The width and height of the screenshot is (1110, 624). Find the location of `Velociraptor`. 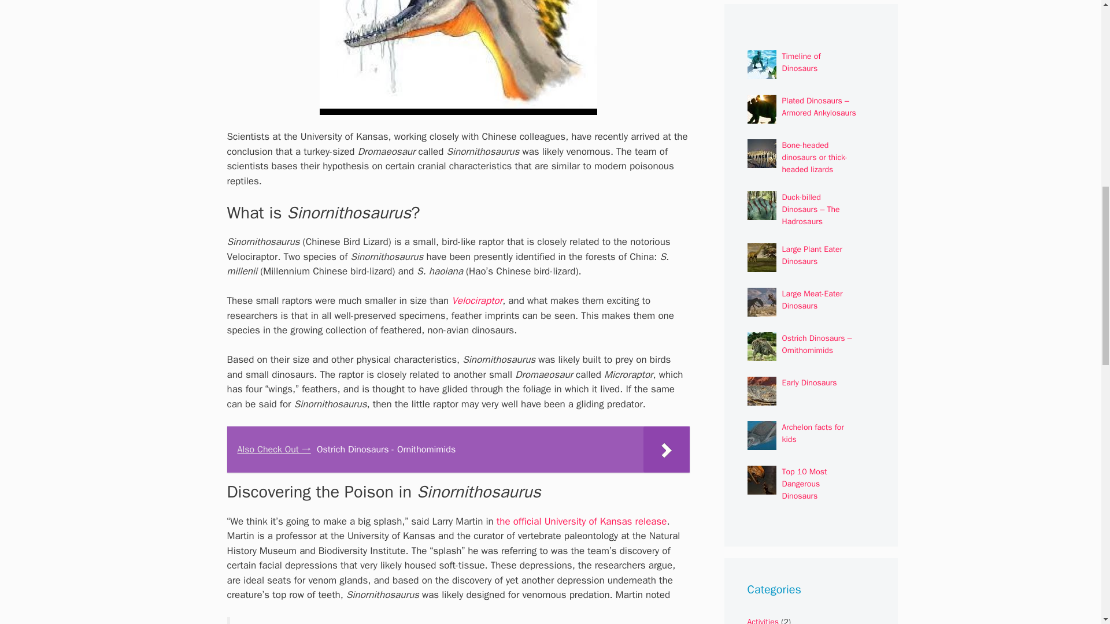

Velociraptor is located at coordinates (477, 300).